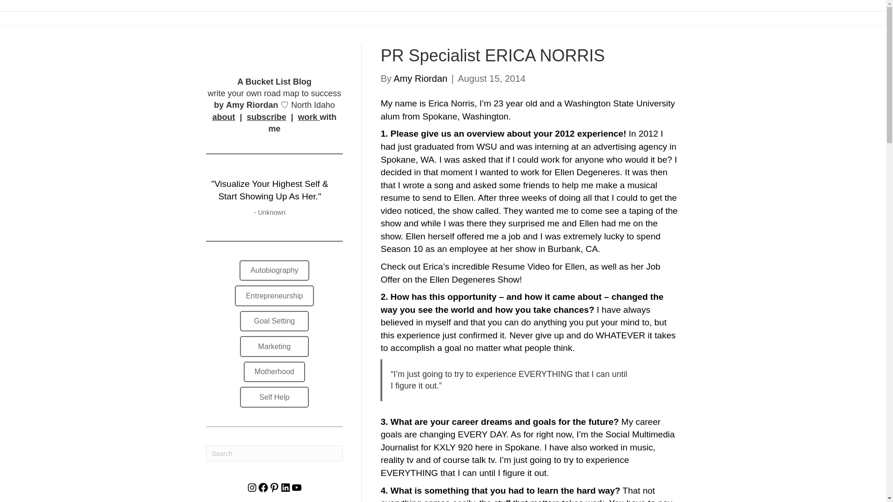 The width and height of the screenshot is (893, 502). What do you see at coordinates (521, 266) in the screenshot?
I see `Resume Video` at bounding box center [521, 266].